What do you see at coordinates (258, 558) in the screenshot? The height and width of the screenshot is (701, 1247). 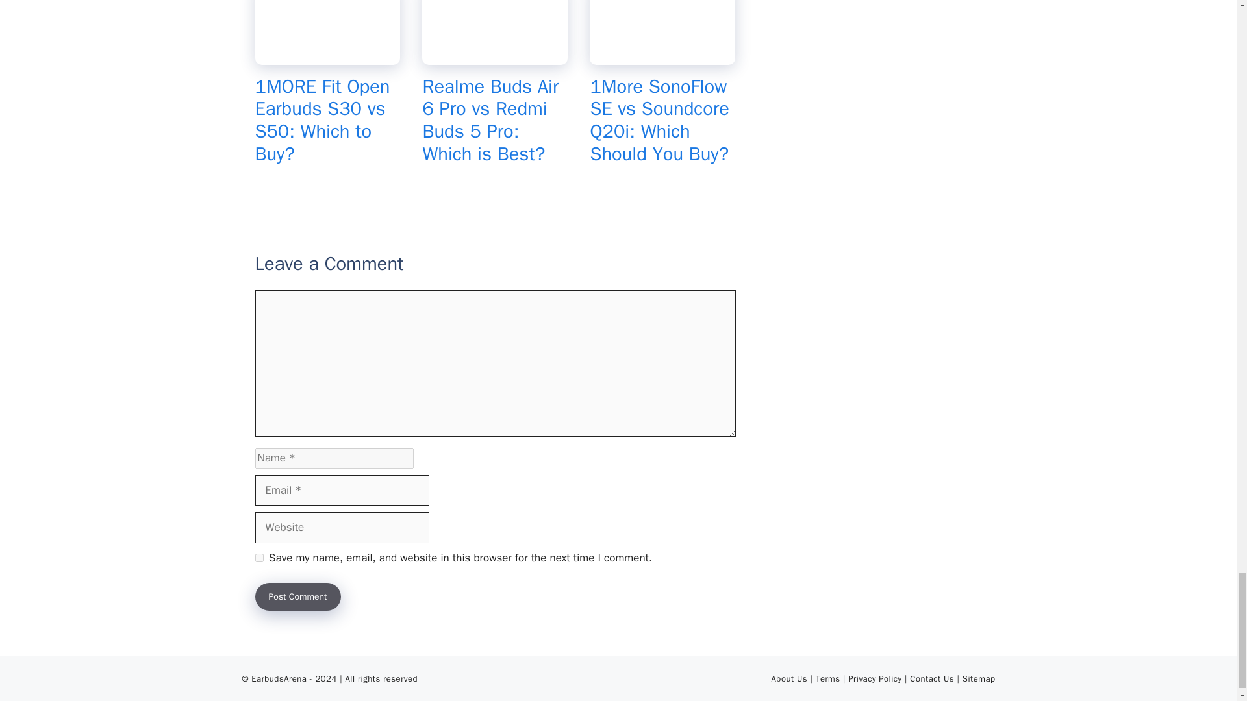 I see `yes` at bounding box center [258, 558].